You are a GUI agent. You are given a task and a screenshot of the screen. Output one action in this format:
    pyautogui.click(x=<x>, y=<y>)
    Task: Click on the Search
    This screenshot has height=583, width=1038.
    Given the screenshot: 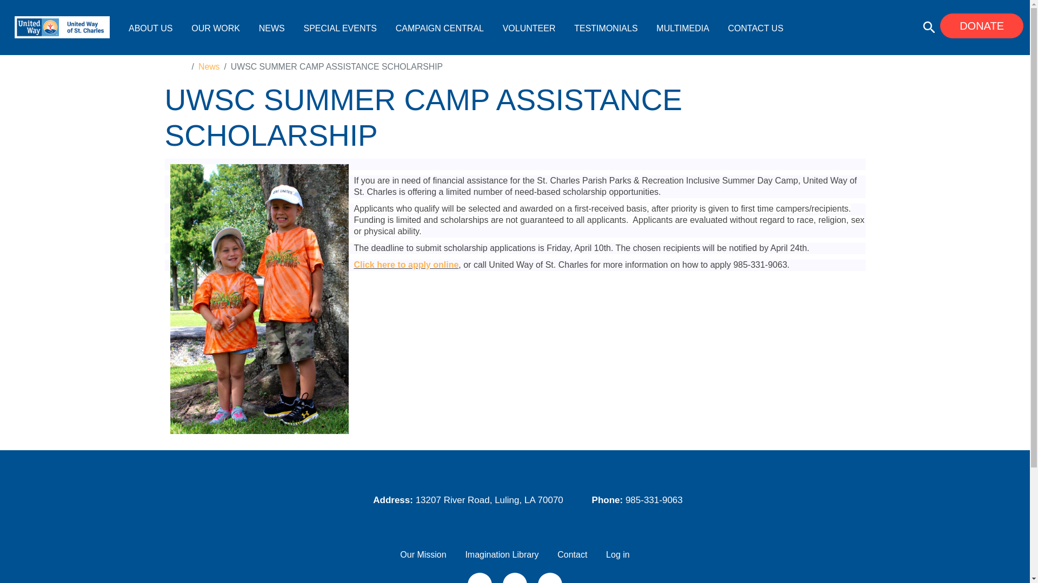 What is the action you would take?
    pyautogui.click(x=574, y=308)
    